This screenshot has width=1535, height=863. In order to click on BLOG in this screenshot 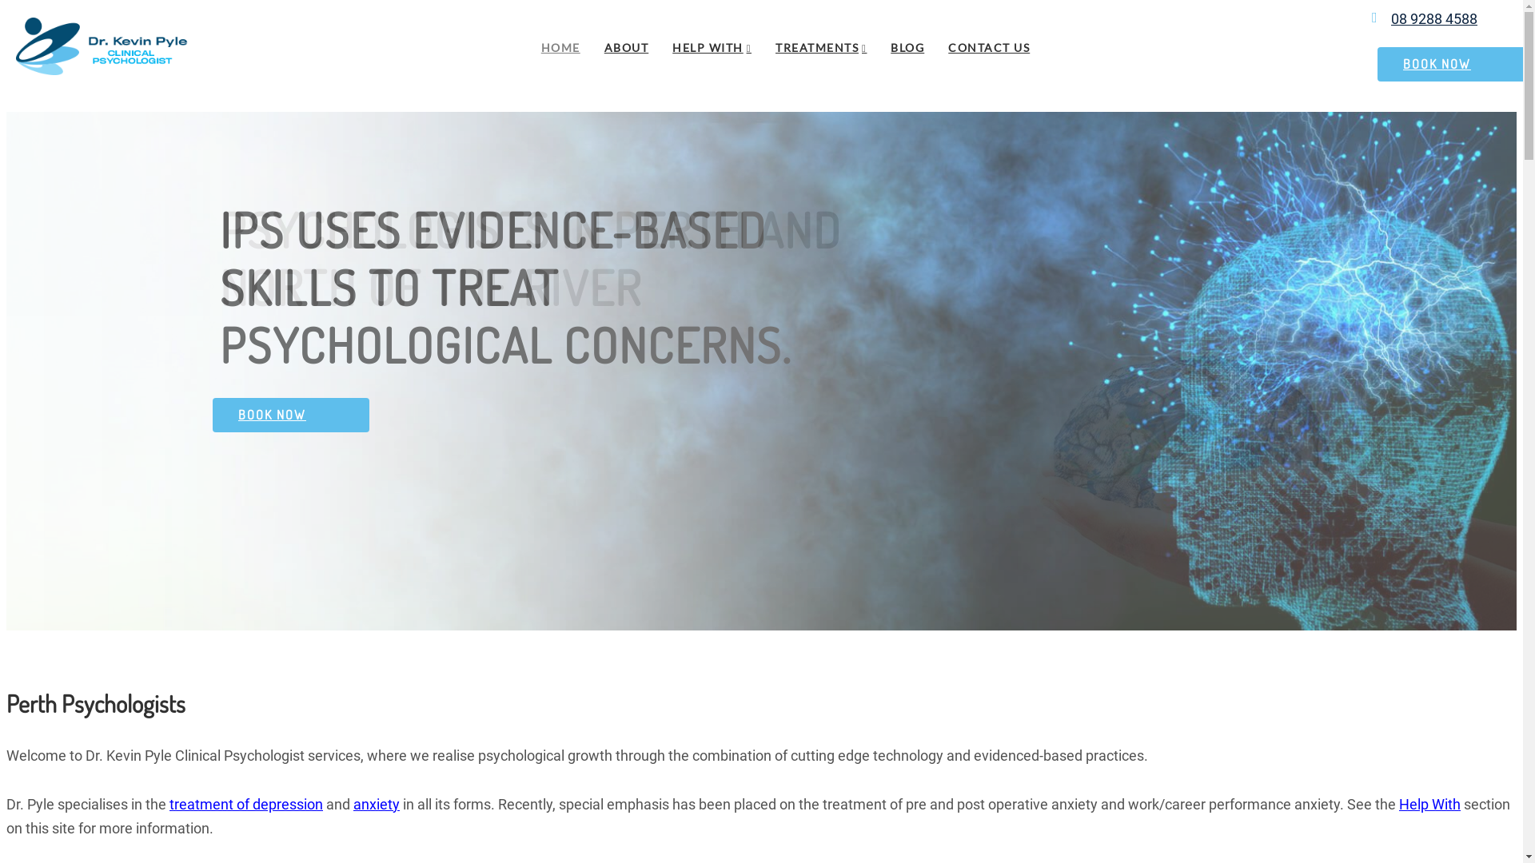, I will do `click(907, 48)`.